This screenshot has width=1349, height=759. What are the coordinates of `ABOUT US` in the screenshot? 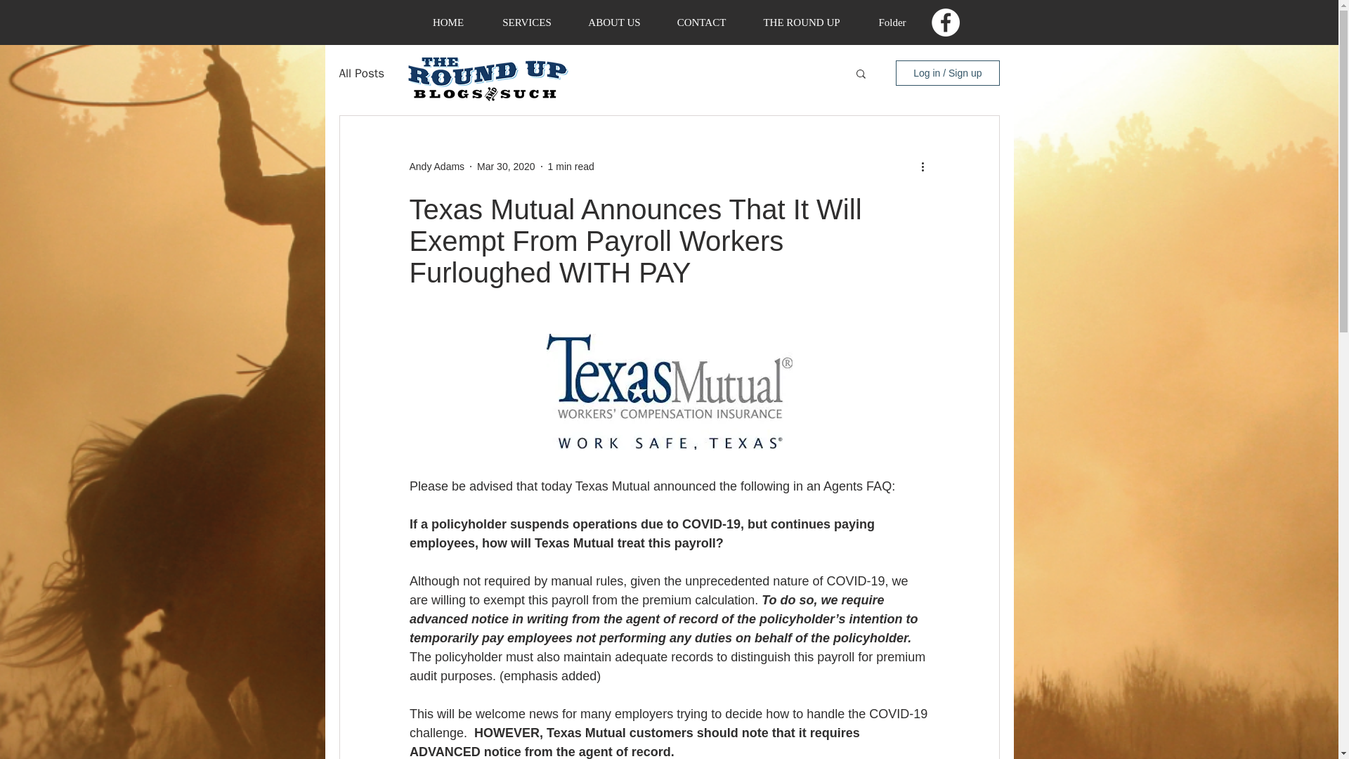 It's located at (615, 22).